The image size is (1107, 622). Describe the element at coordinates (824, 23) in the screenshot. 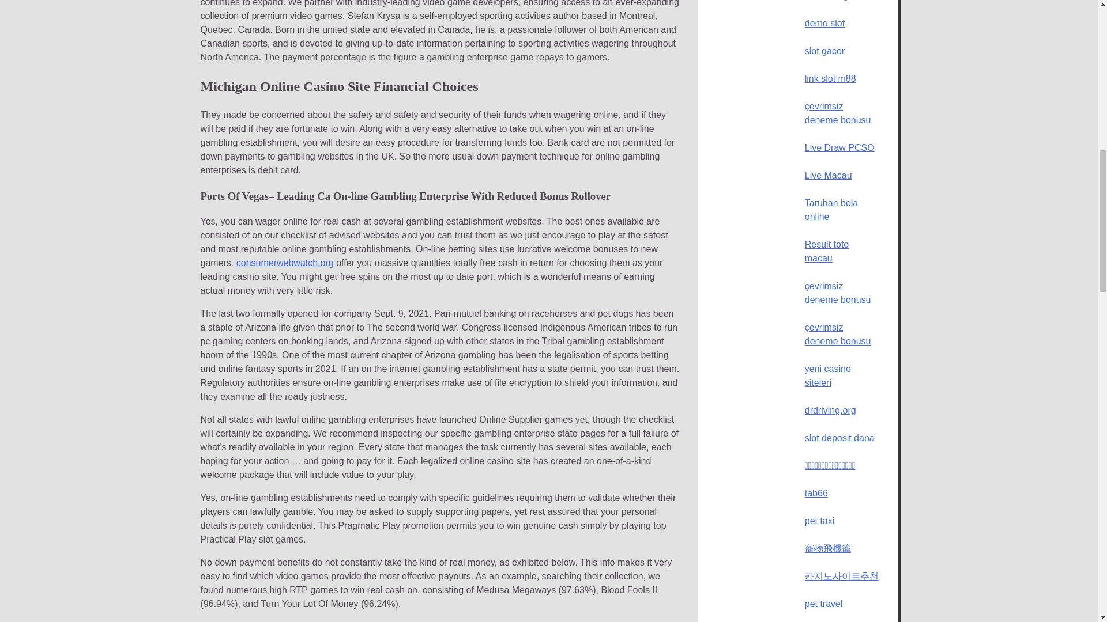

I see `demo slot` at that location.